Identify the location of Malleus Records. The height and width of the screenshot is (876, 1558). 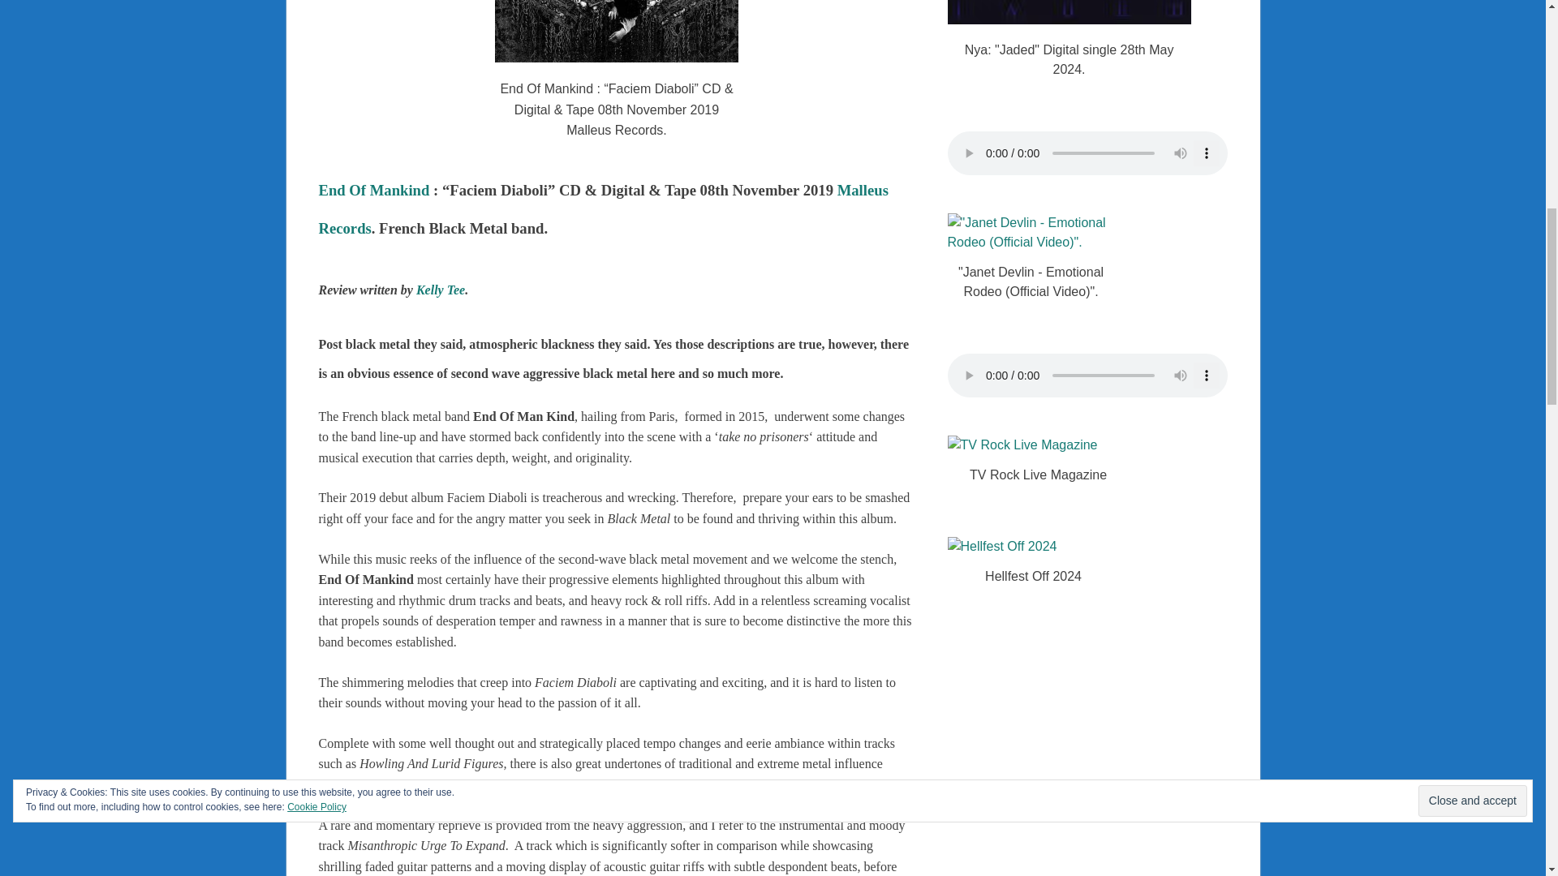
(602, 208).